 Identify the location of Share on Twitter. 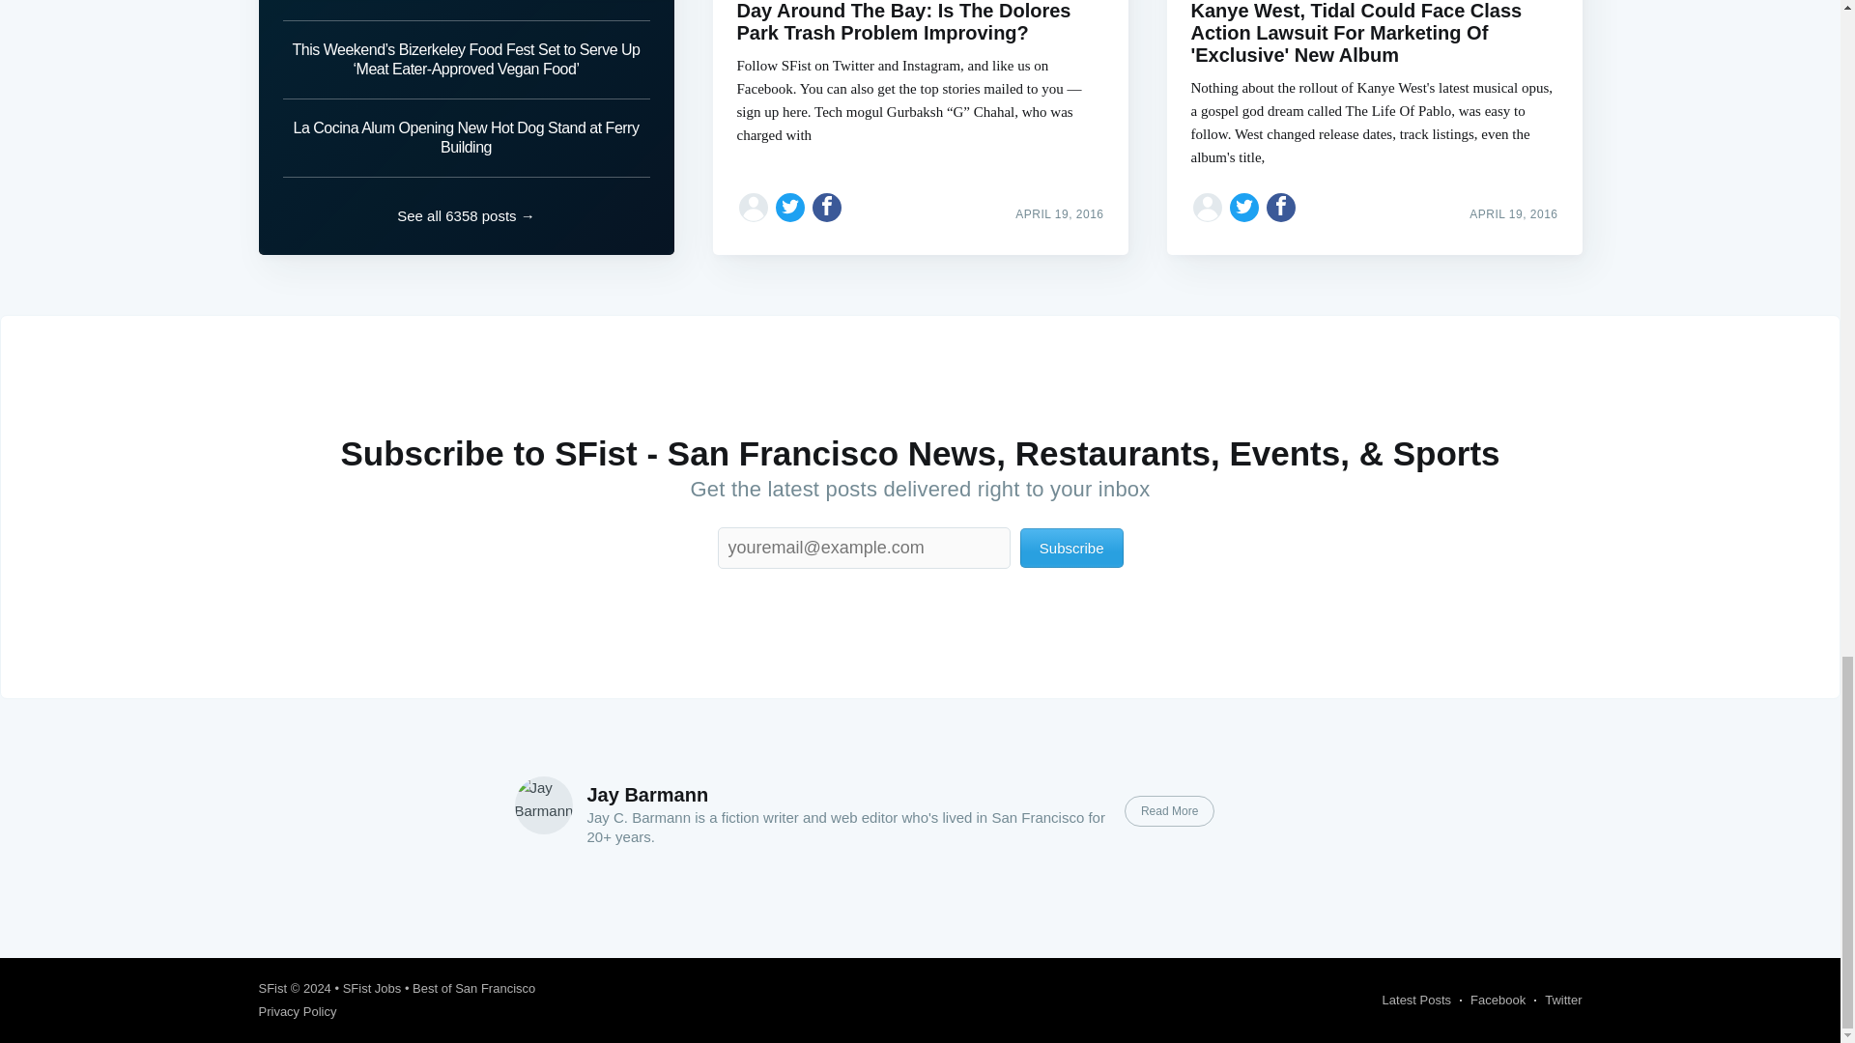
(1244, 207).